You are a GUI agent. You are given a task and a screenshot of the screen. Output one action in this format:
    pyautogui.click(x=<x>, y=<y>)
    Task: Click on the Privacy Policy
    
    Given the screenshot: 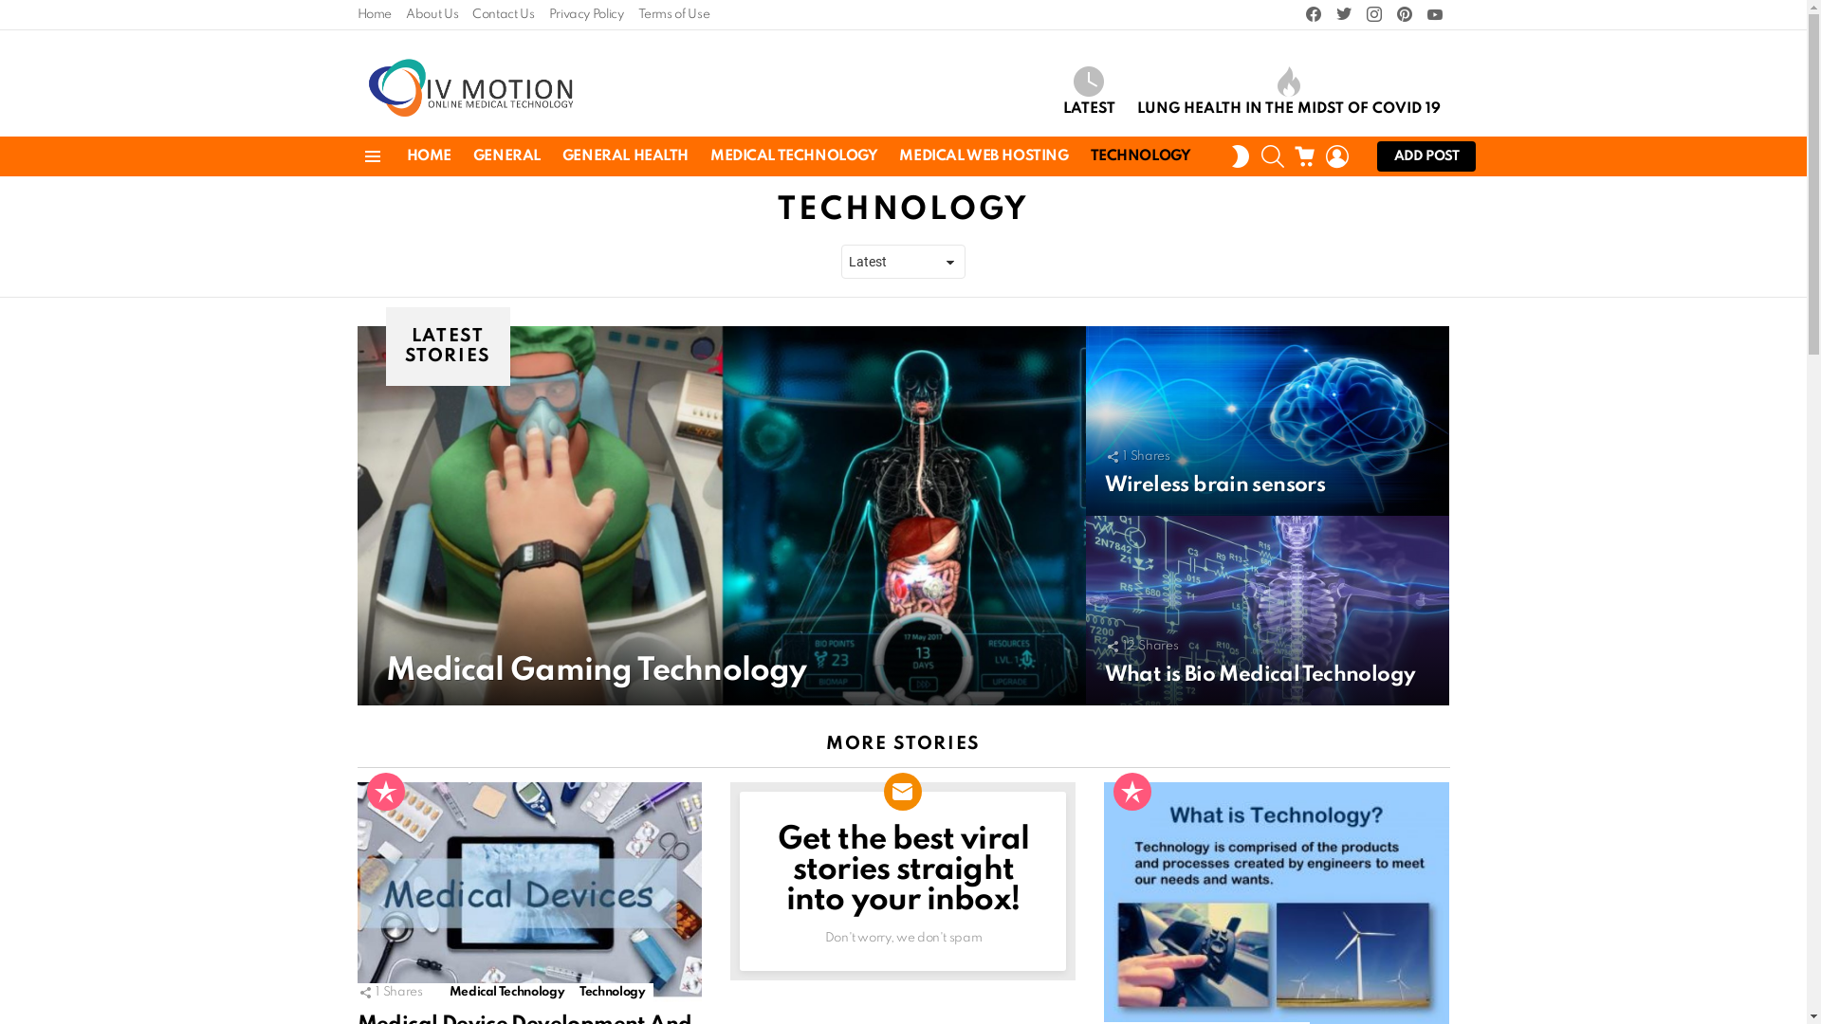 What is the action you would take?
    pyautogui.click(x=586, y=15)
    